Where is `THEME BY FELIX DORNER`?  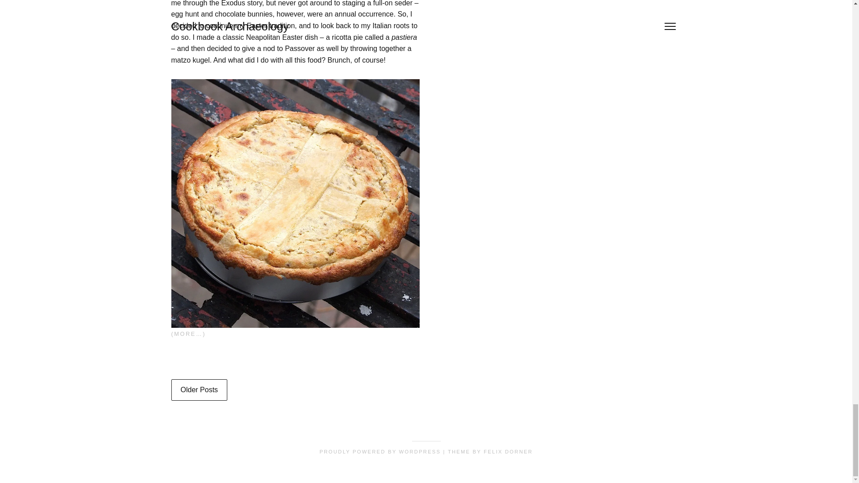
THEME BY FELIX DORNER is located at coordinates (490, 452).